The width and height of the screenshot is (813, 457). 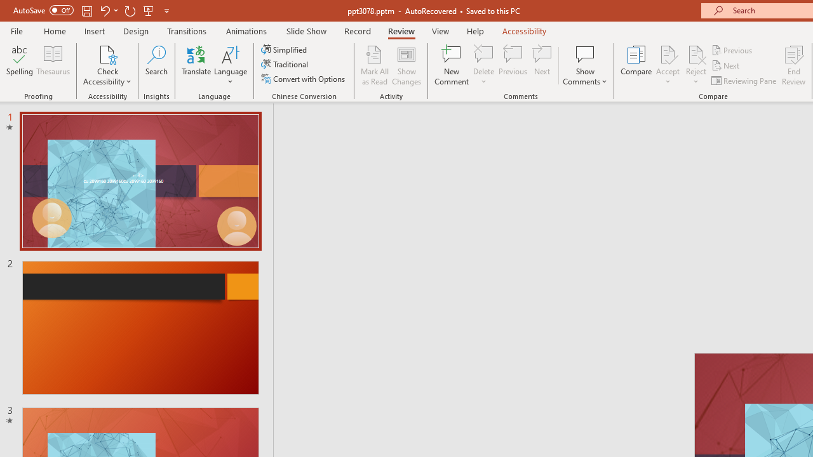 What do you see at coordinates (406, 65) in the screenshot?
I see `Show Changes` at bounding box center [406, 65].